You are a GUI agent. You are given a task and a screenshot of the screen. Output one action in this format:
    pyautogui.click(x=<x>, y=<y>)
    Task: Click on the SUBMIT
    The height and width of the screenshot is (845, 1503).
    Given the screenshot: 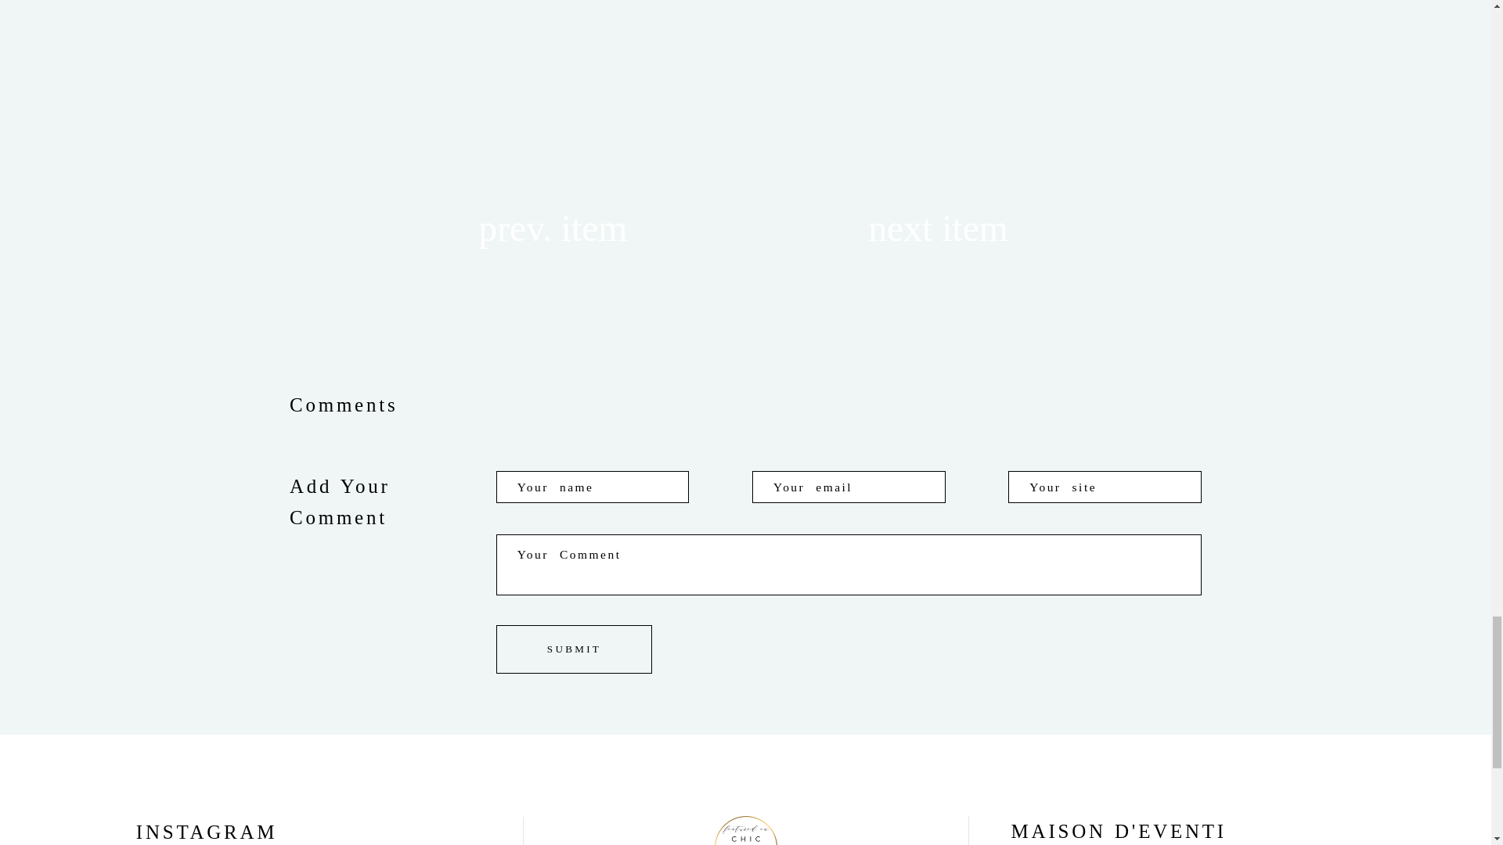 What is the action you would take?
    pyautogui.click(x=574, y=649)
    